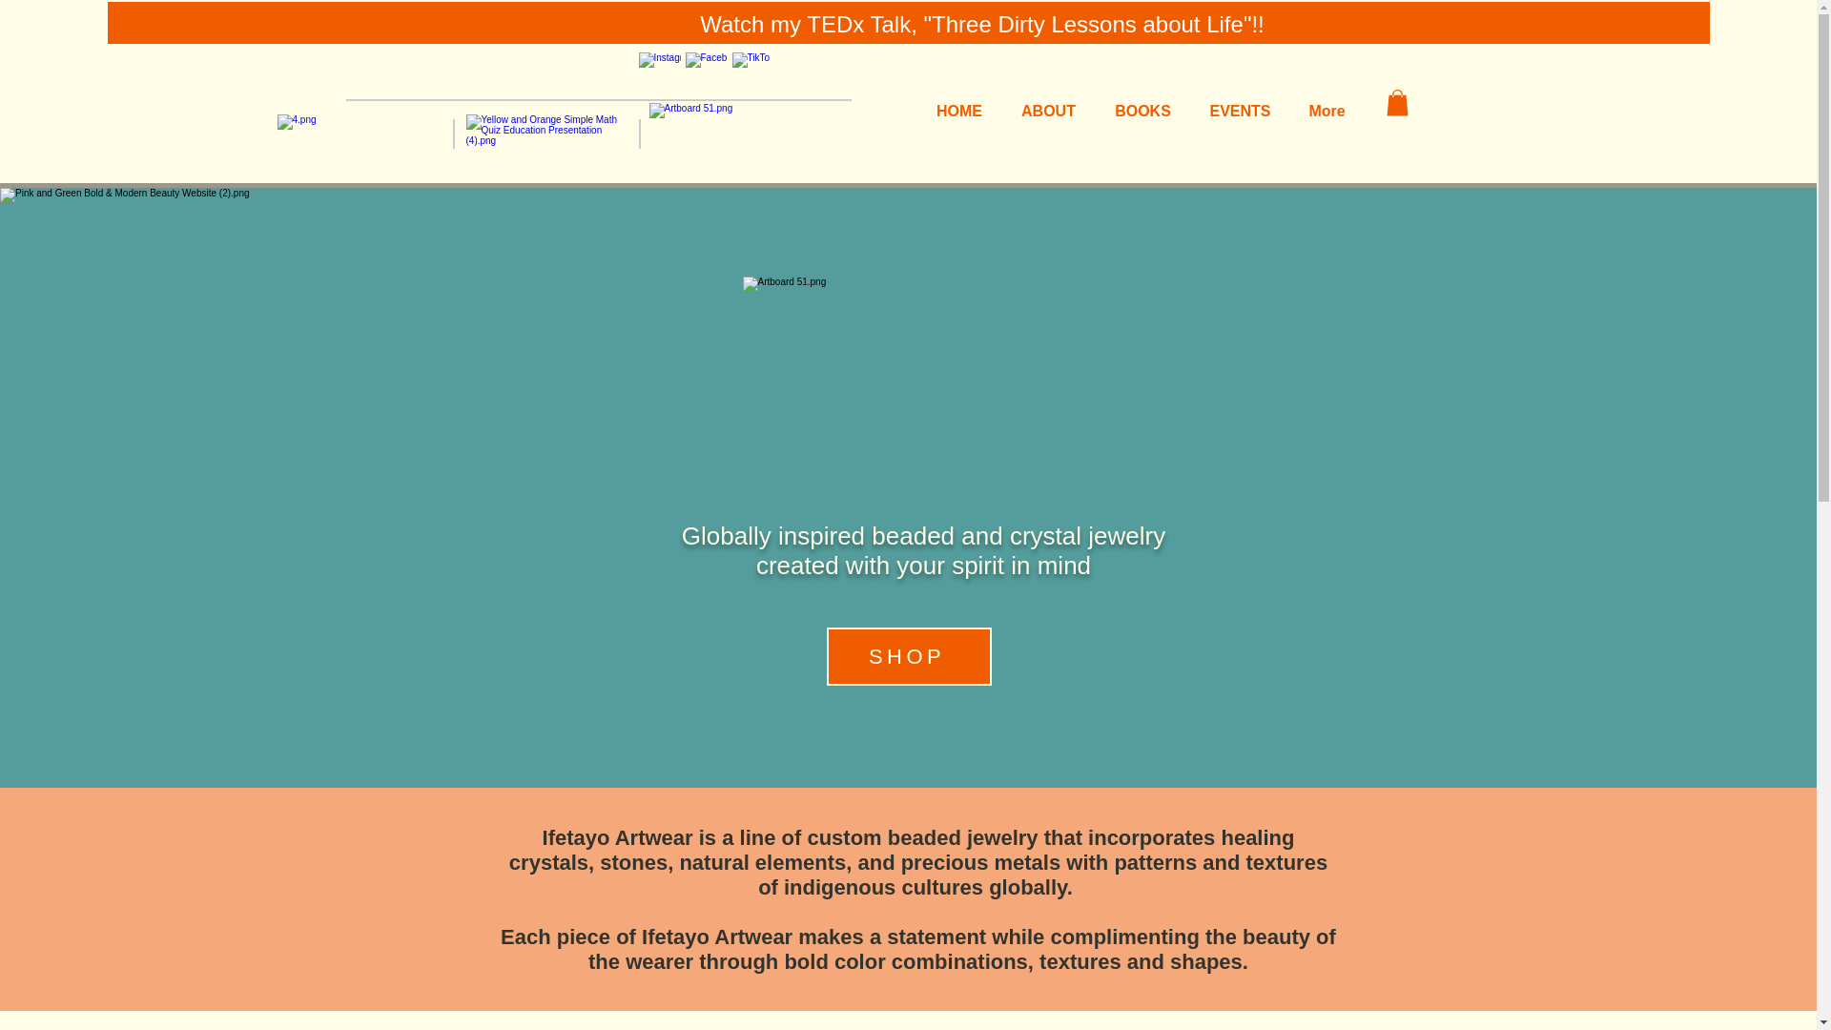  Describe the element at coordinates (1048, 103) in the screenshot. I see `ABOUT` at that location.